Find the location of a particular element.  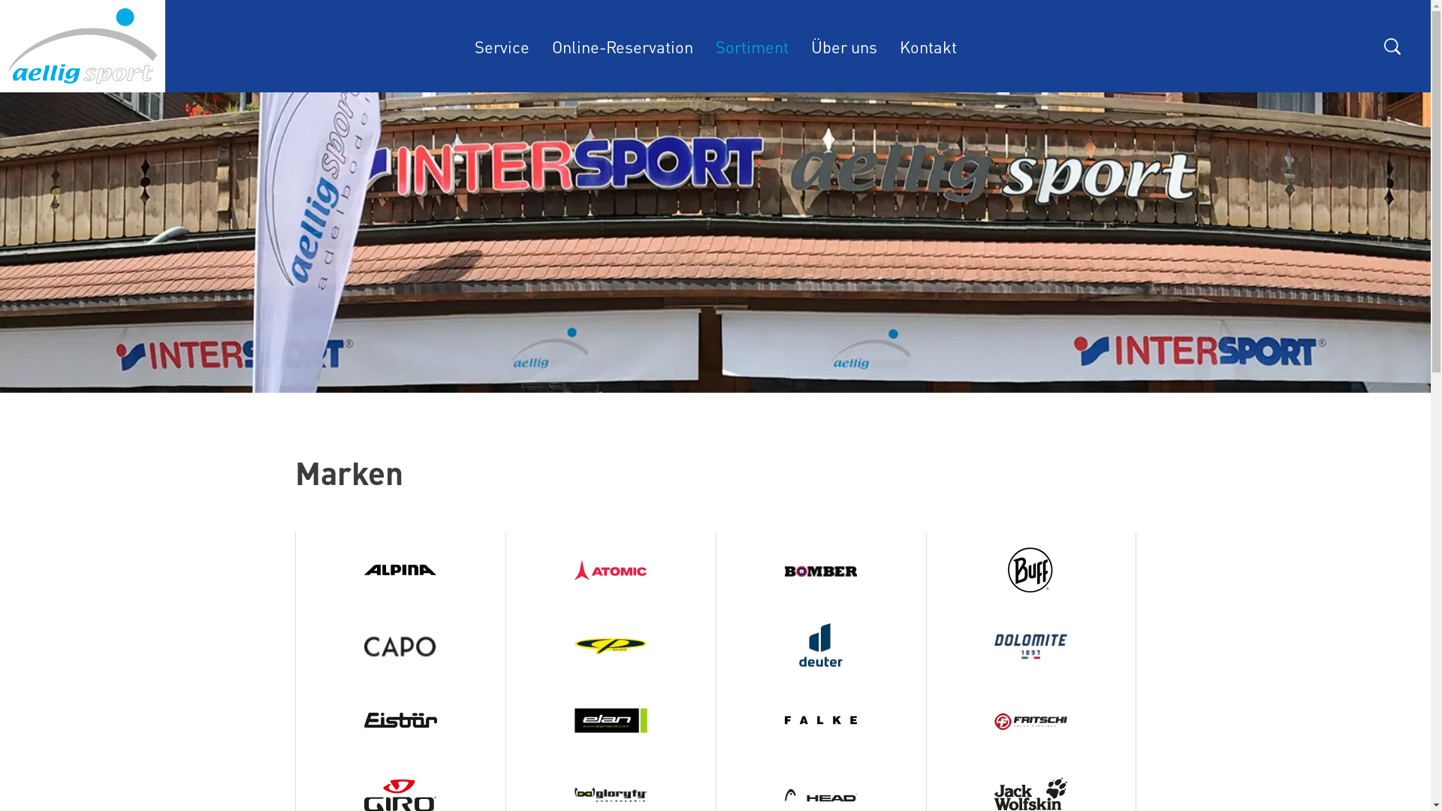

Aellig Sport AG is located at coordinates (83, 47).